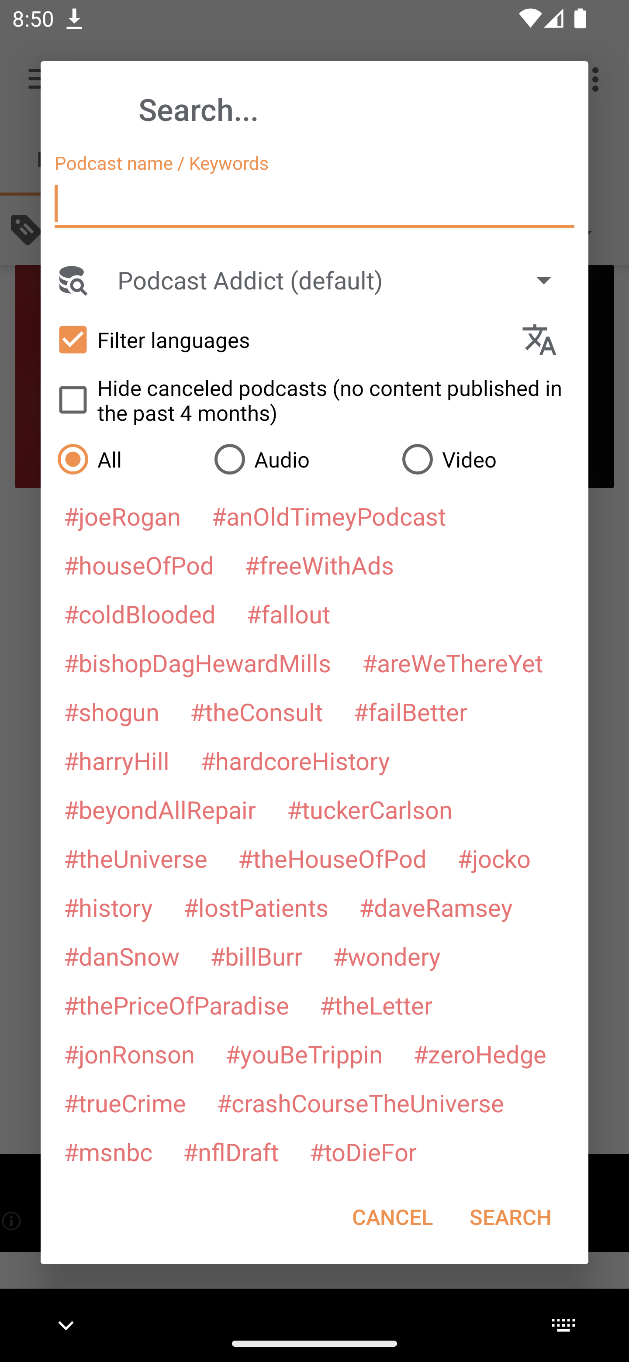 The width and height of the screenshot is (629, 1362). What do you see at coordinates (139, 613) in the screenshot?
I see `#coldBlooded` at bounding box center [139, 613].